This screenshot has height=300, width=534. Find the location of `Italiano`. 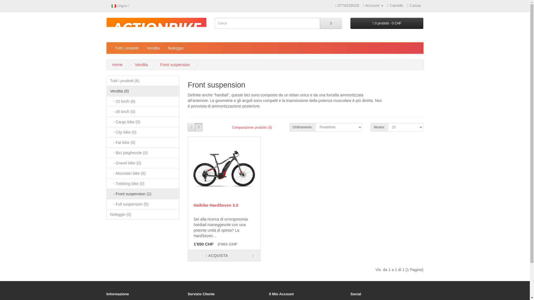

Italiano is located at coordinates (113, 6).